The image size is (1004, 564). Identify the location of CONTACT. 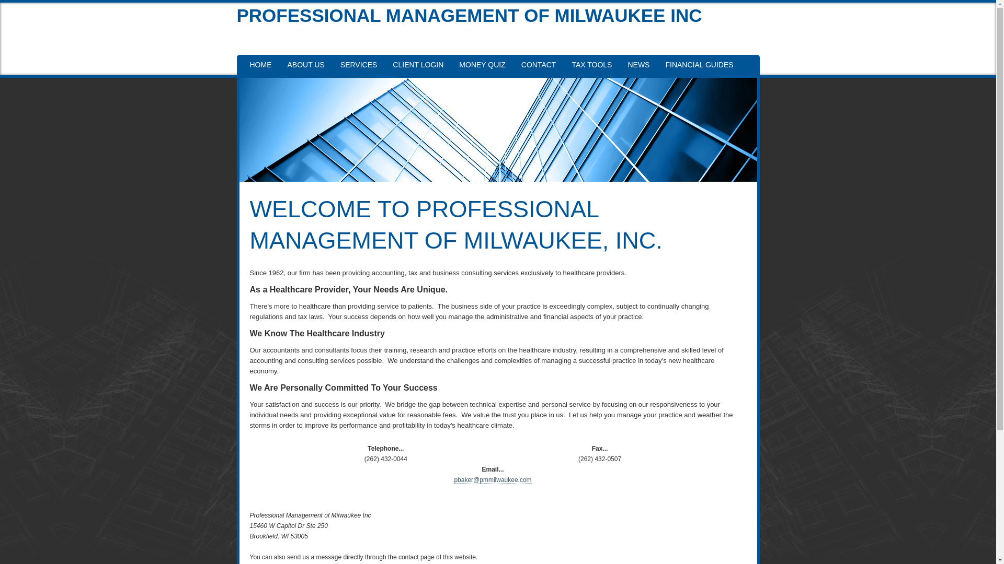
(539, 65).